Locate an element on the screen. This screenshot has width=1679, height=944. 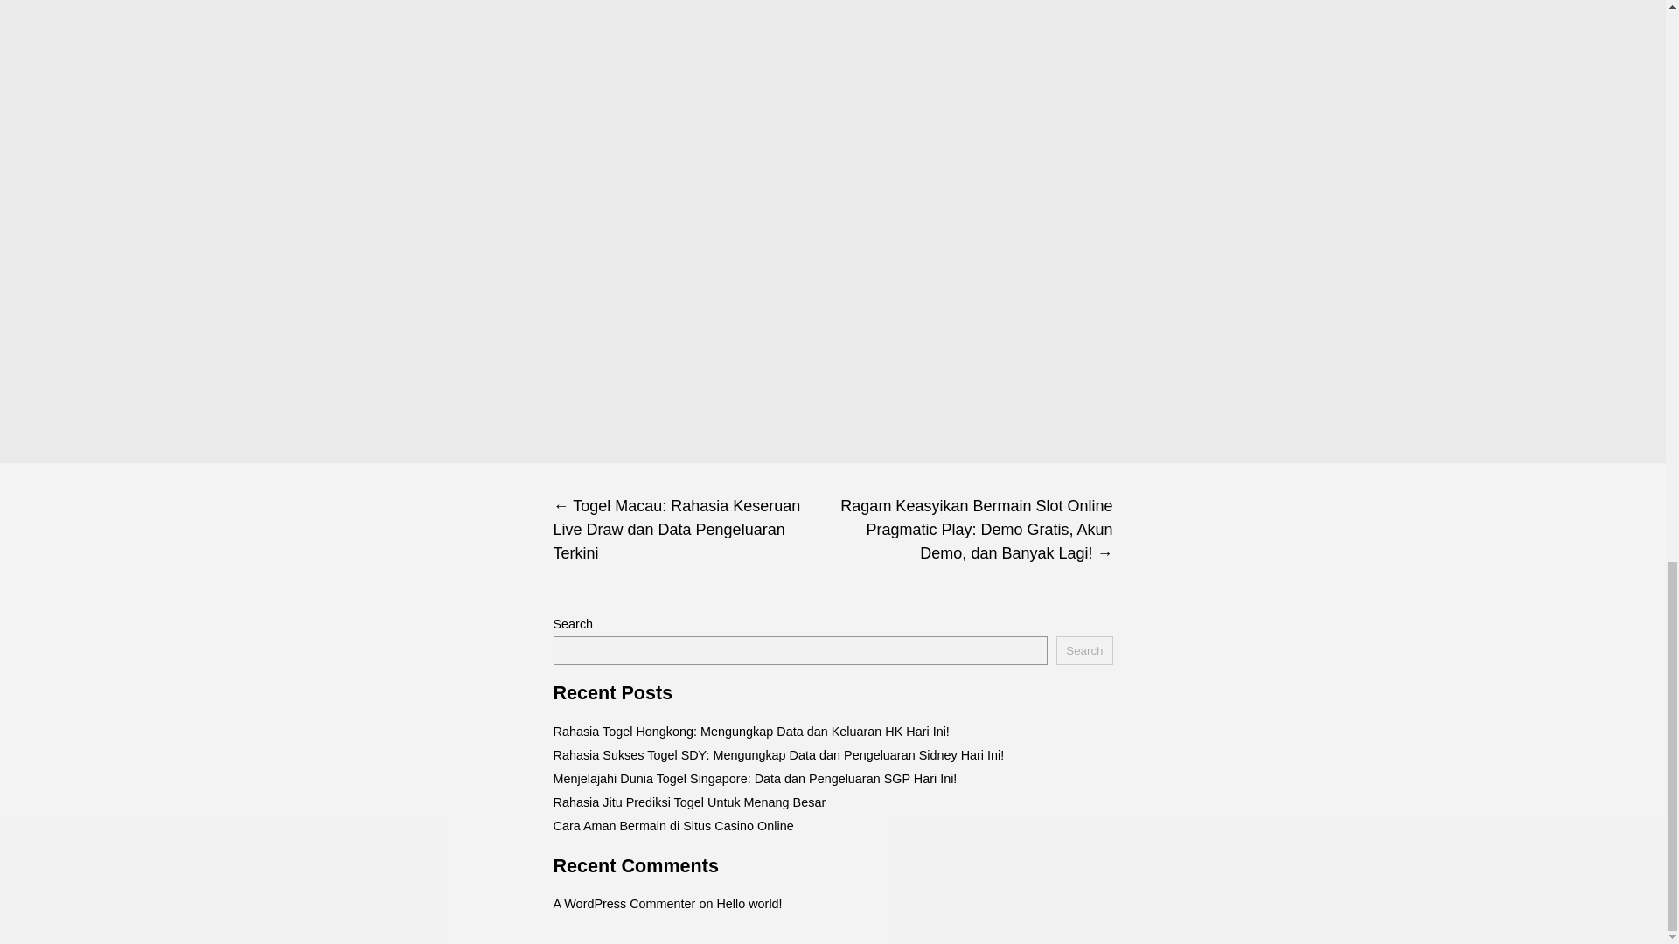
Search is located at coordinates (1083, 650).